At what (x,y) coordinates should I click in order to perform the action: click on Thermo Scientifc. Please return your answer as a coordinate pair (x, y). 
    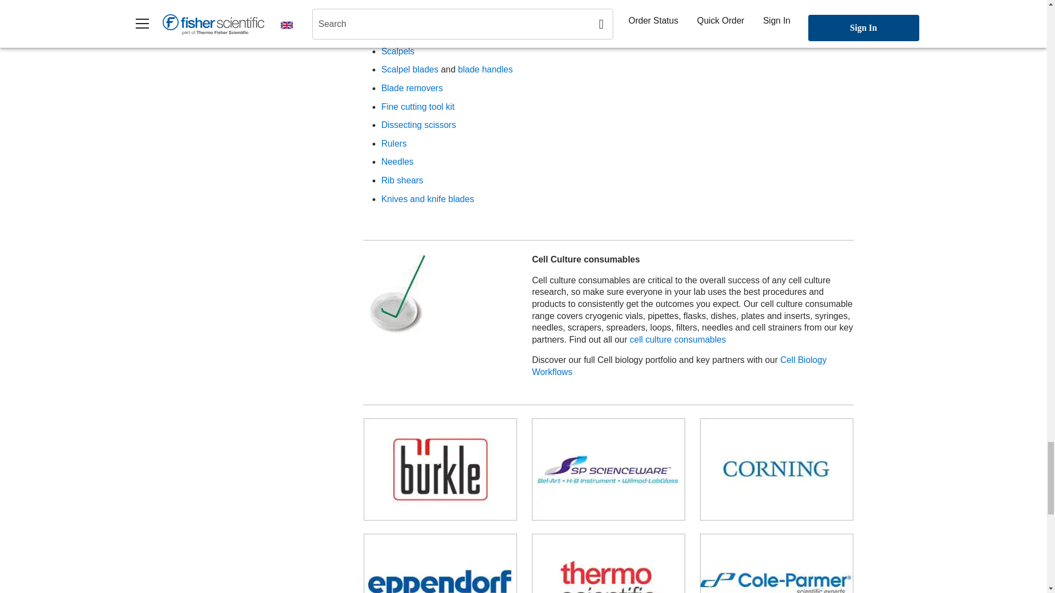
    Looking at the image, I should click on (608, 563).